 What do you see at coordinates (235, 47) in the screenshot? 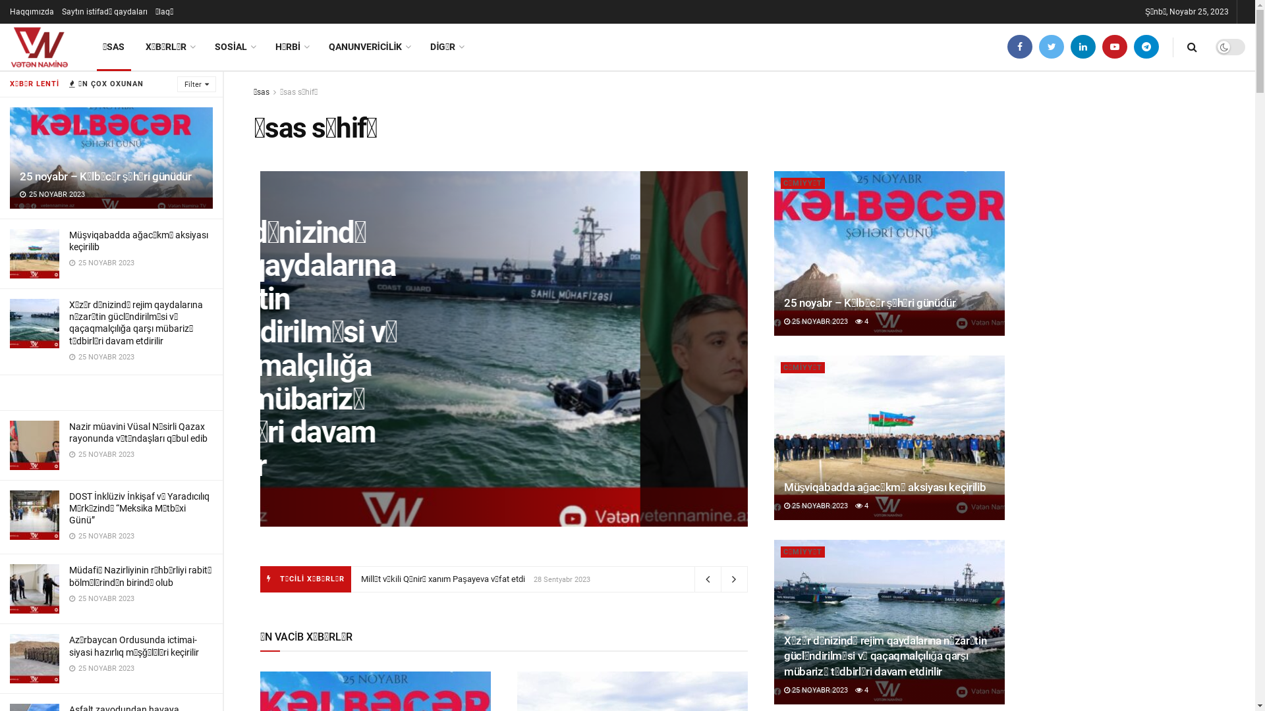
I see `SOSIAL` at bounding box center [235, 47].